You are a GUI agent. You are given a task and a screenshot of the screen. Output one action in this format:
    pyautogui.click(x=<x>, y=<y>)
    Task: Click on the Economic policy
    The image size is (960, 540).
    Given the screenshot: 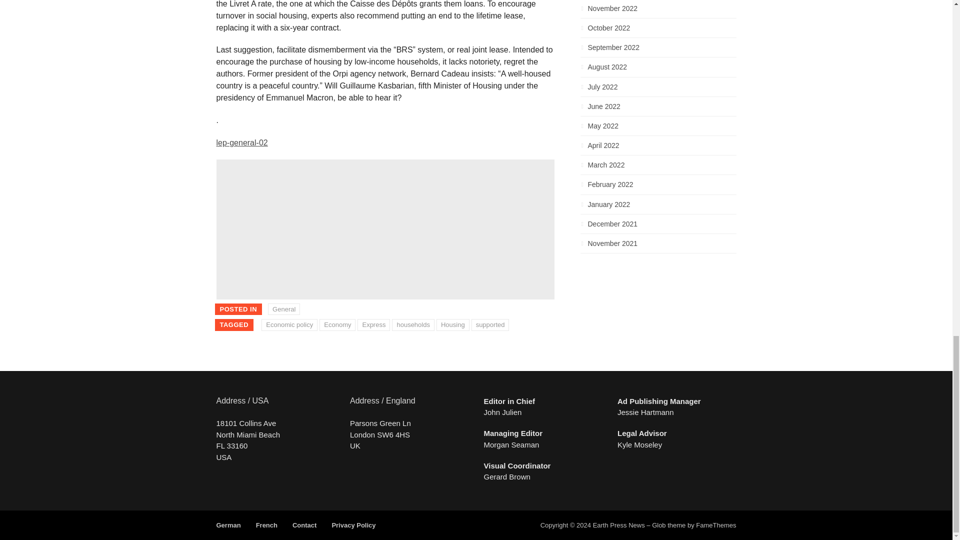 What is the action you would take?
    pyautogui.click(x=289, y=325)
    